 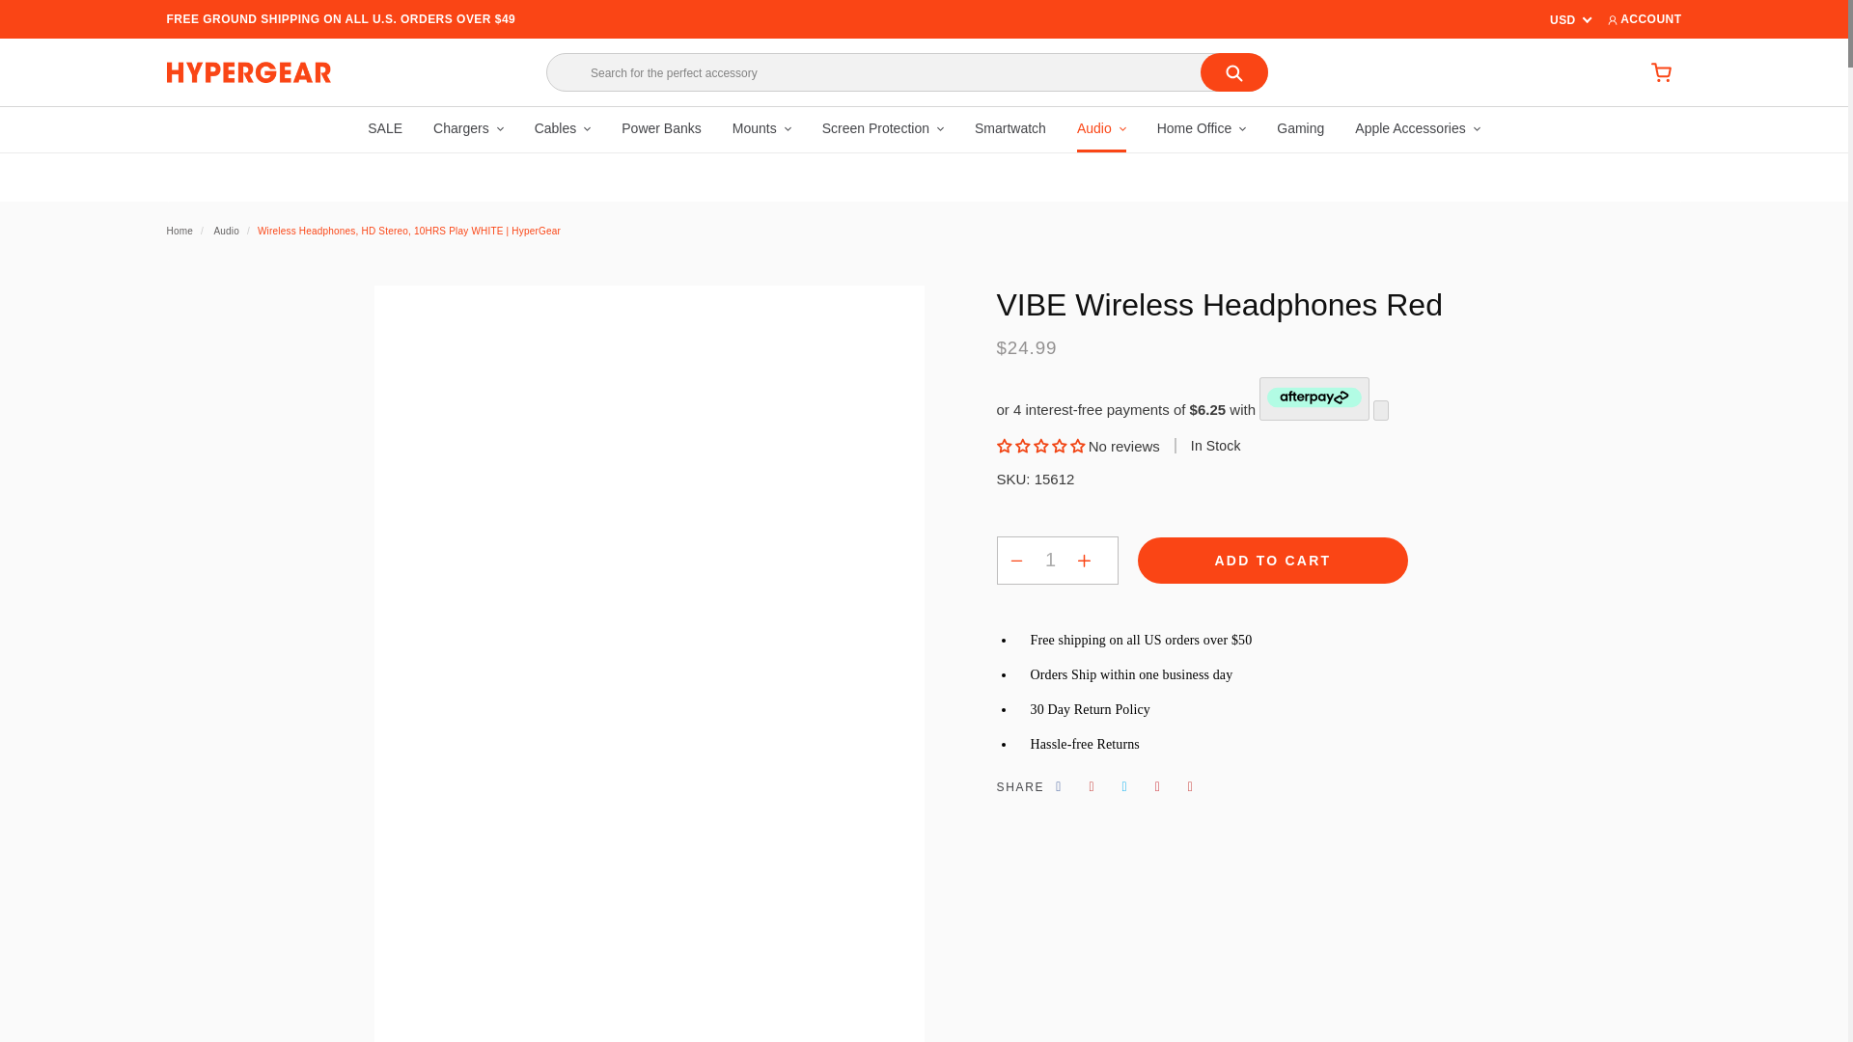 What do you see at coordinates (1233, 72) in the screenshot?
I see `Submit` at bounding box center [1233, 72].